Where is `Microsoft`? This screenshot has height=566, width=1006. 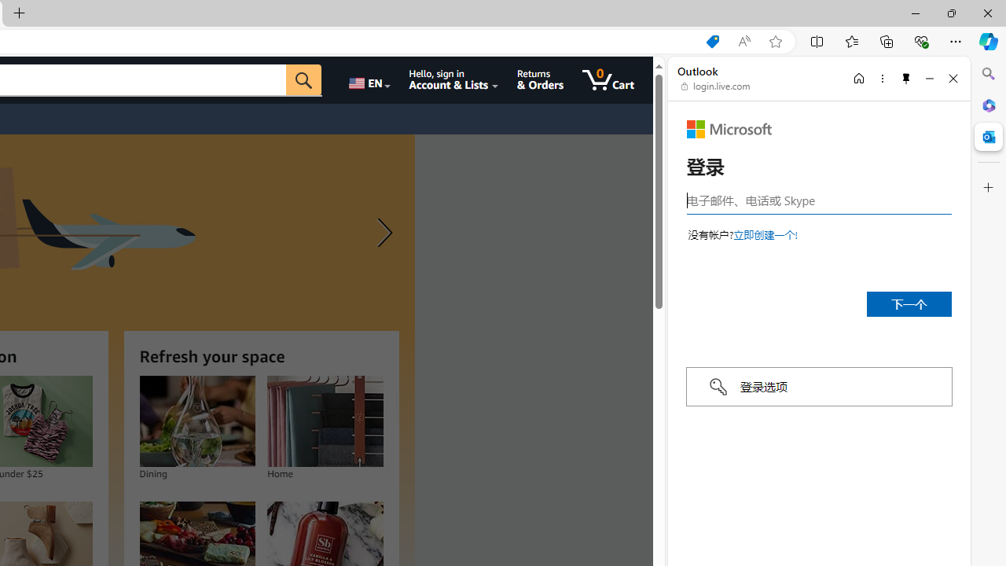 Microsoft is located at coordinates (729, 129).